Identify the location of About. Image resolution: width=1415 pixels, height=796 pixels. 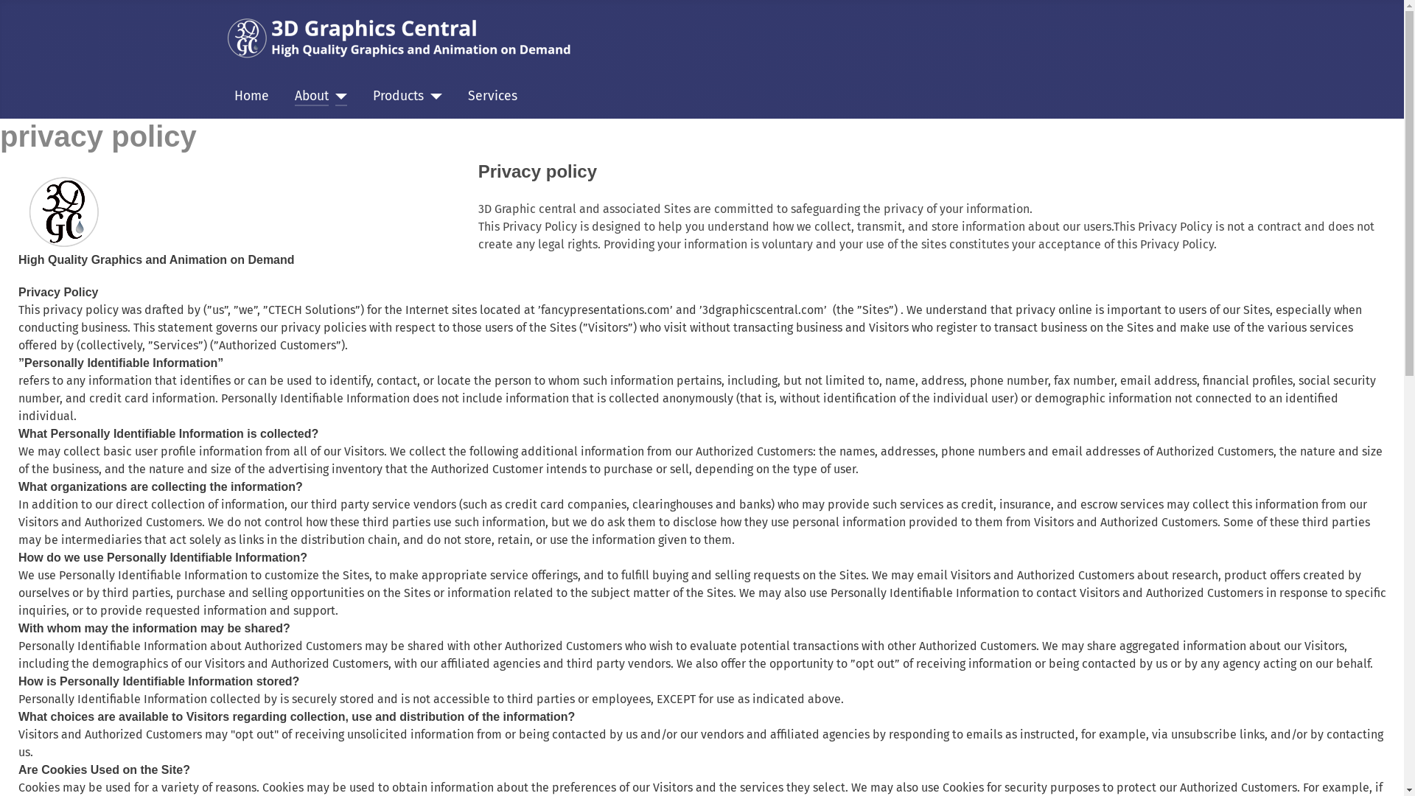
(312, 97).